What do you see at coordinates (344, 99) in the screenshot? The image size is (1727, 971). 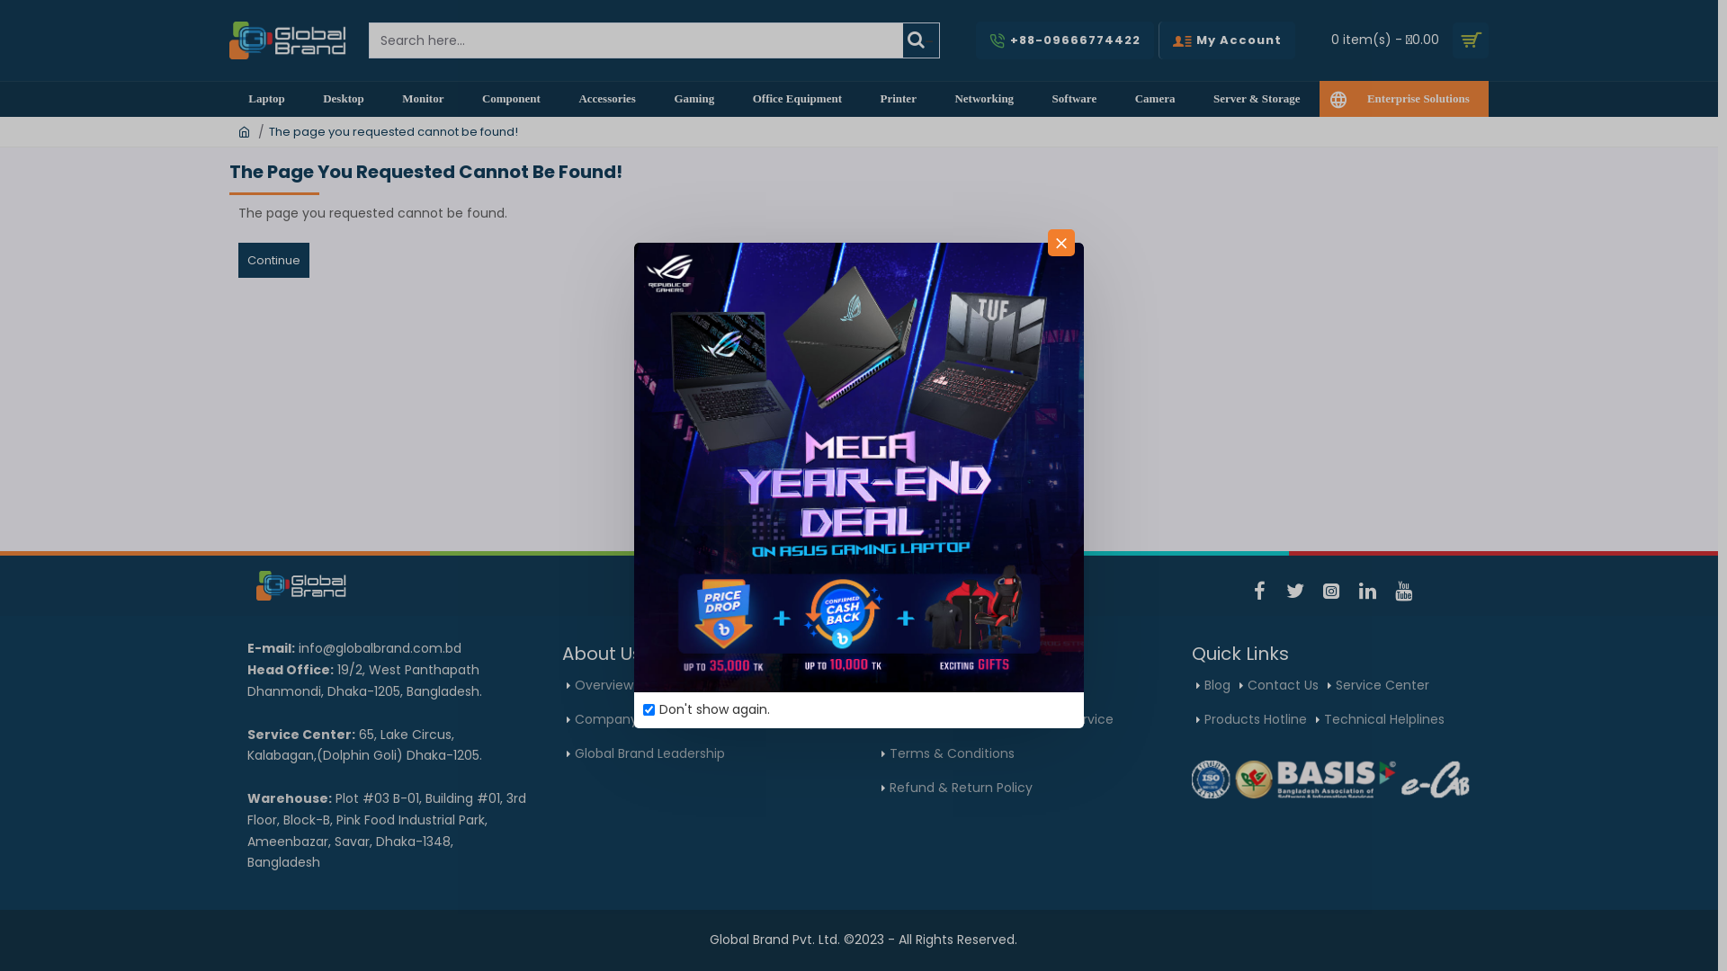 I see `Desktop` at bounding box center [344, 99].